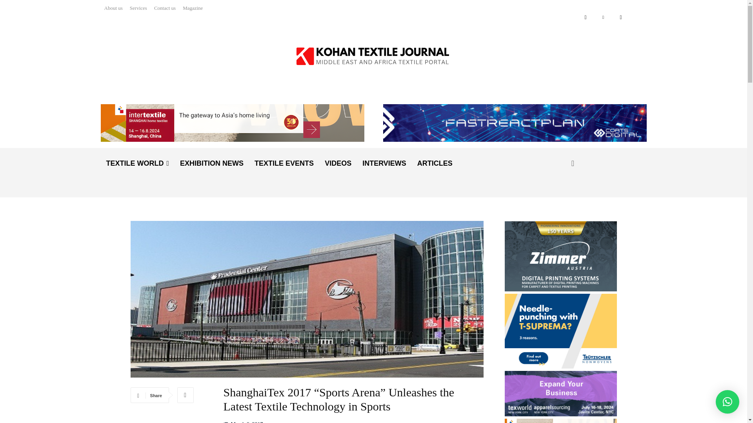  What do you see at coordinates (603, 17) in the screenshot?
I see `Linkedin` at bounding box center [603, 17].